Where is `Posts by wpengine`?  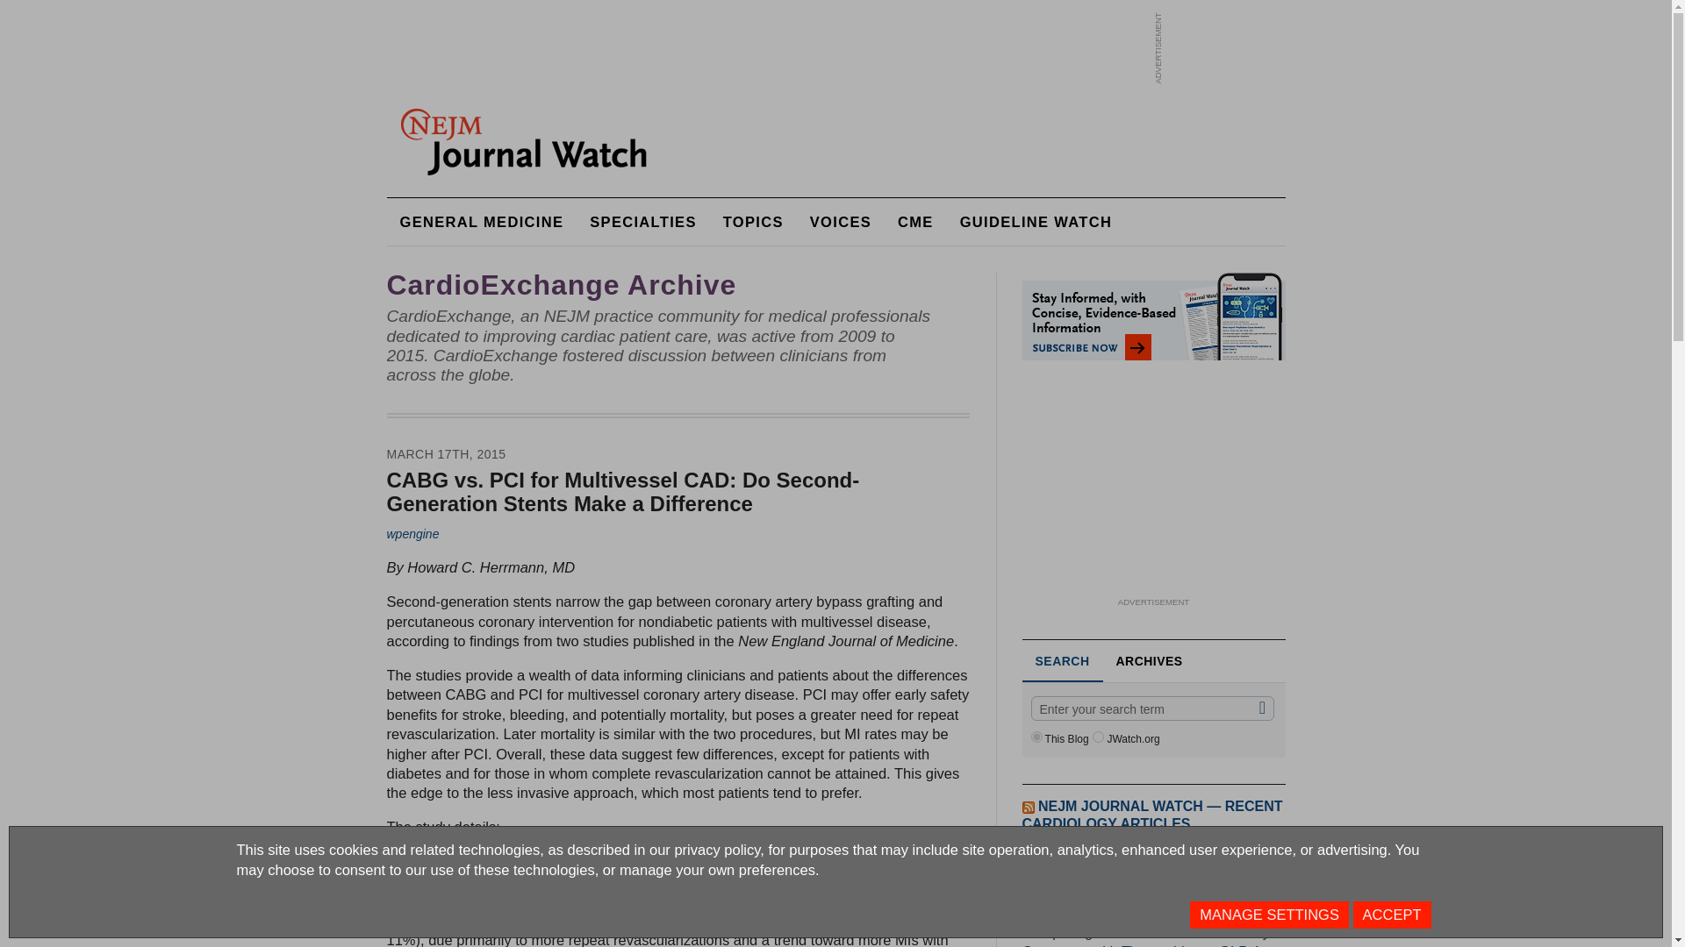 Posts by wpengine is located at coordinates (412, 533).